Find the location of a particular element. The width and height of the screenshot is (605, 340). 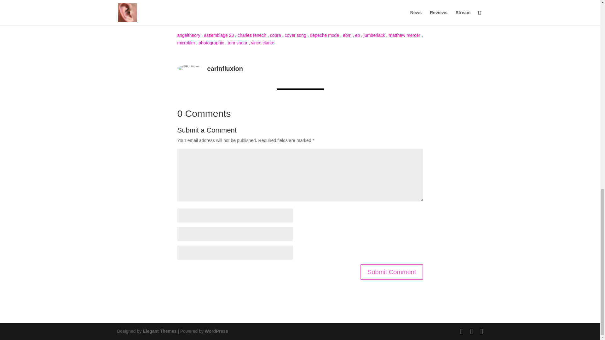

vince clarke is located at coordinates (263, 43).